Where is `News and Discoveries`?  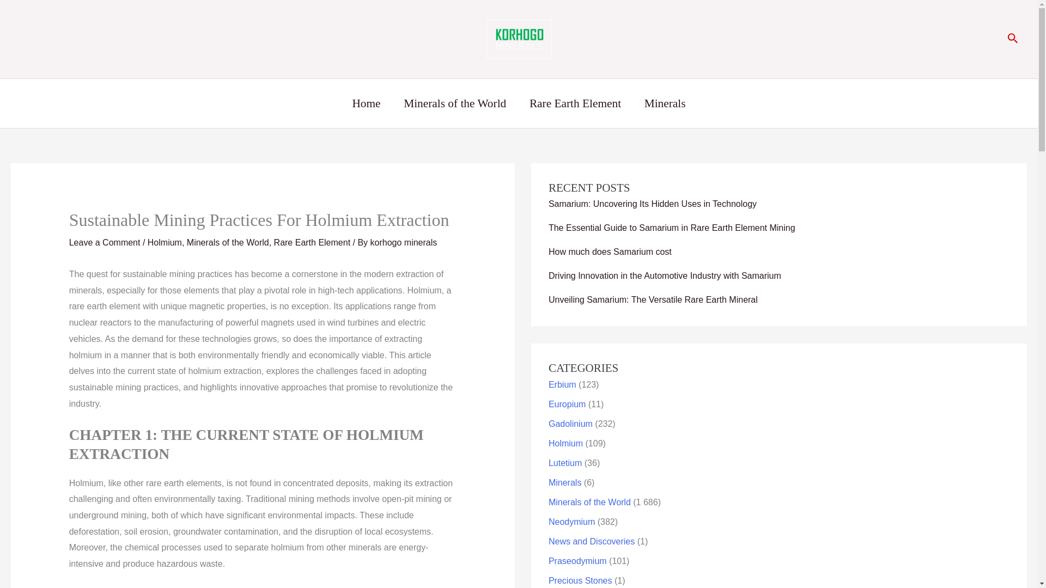 News and Discoveries is located at coordinates (592, 541).